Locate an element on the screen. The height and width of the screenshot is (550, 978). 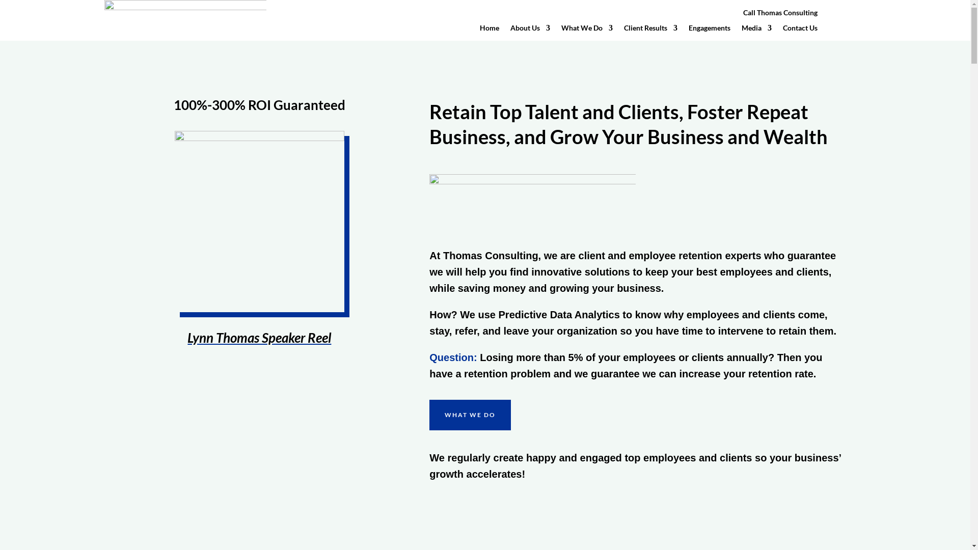
WHAT WE DO is located at coordinates (470, 415).